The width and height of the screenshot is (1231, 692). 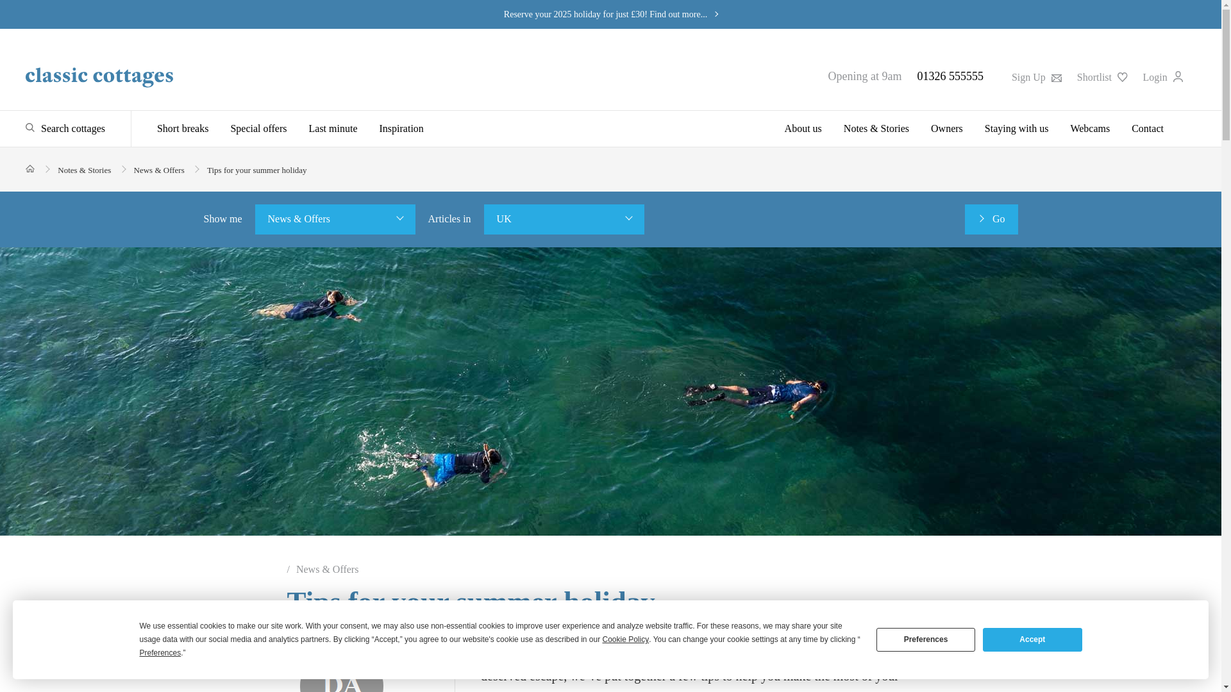 What do you see at coordinates (564, 219) in the screenshot?
I see `UK` at bounding box center [564, 219].